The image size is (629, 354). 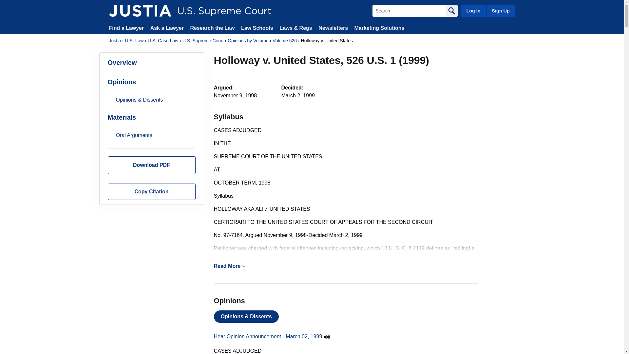 I want to click on U.S. Case Law, so click(x=163, y=41).